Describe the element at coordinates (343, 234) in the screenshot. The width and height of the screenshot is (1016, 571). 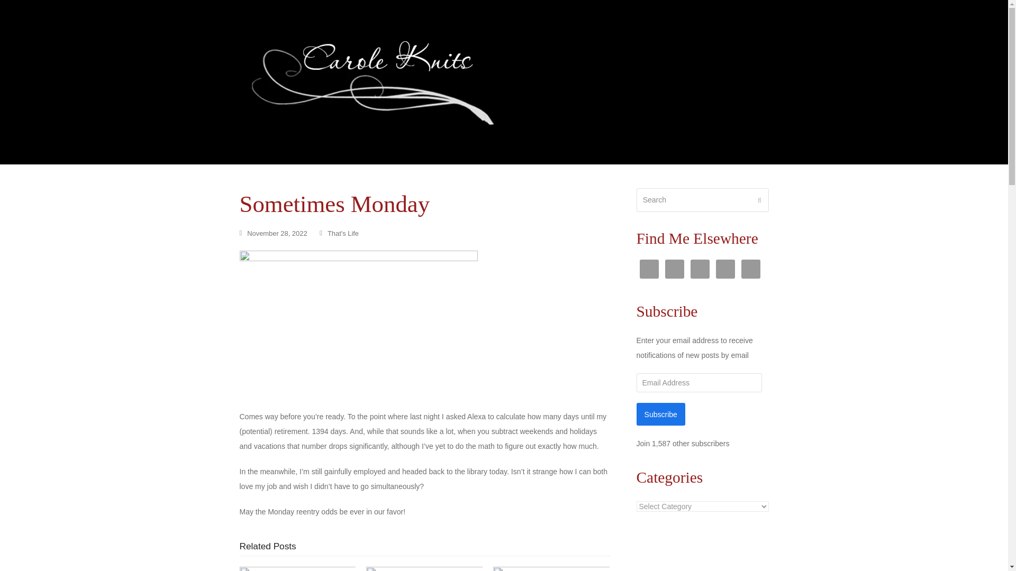
I see `That's Life` at that location.